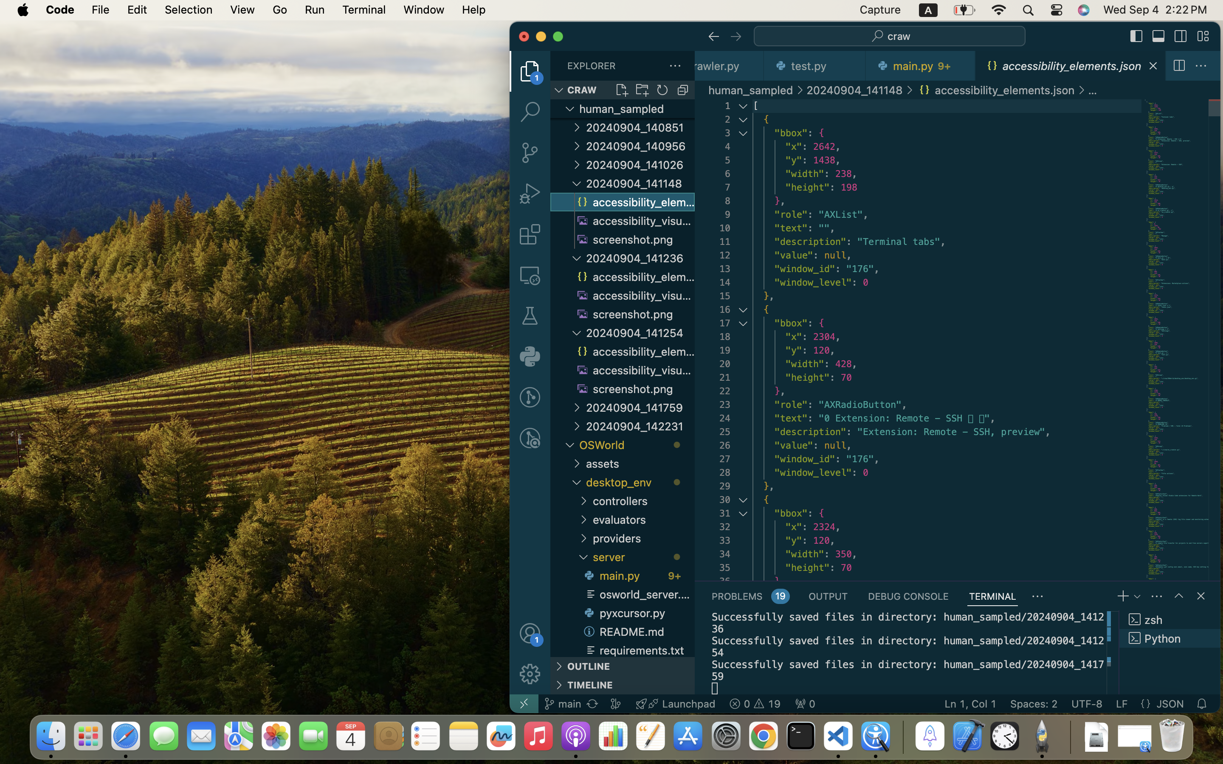 The width and height of the screenshot is (1223, 764). I want to click on , so click(577, 146).